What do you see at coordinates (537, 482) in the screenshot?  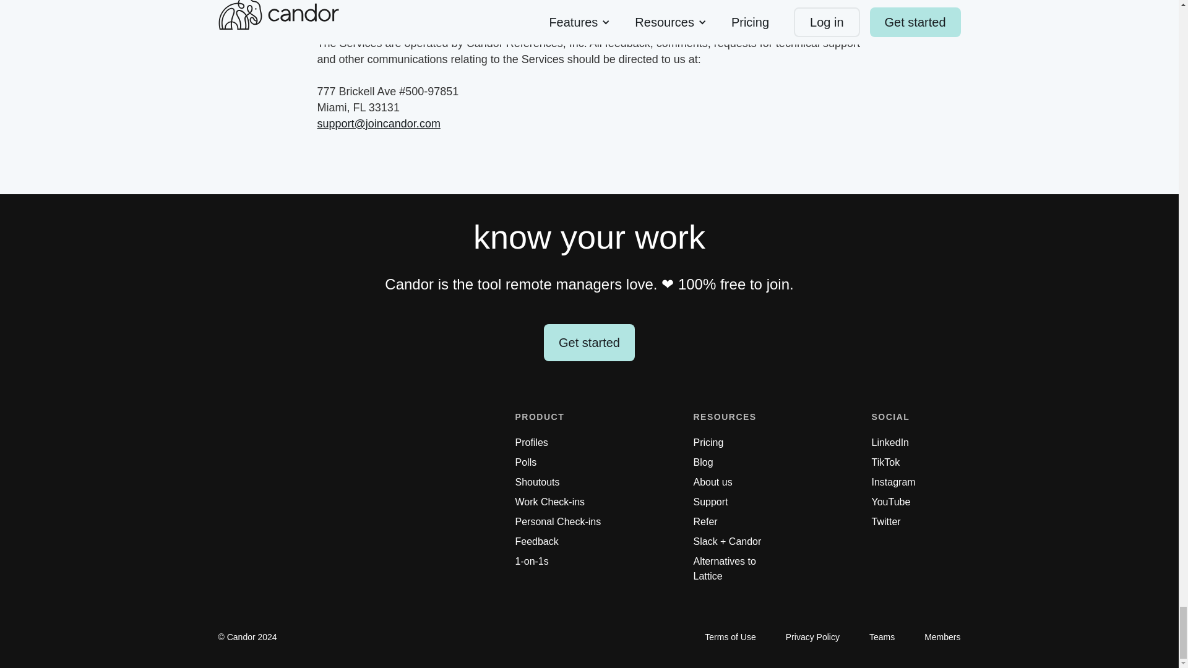 I see `Shoutouts` at bounding box center [537, 482].